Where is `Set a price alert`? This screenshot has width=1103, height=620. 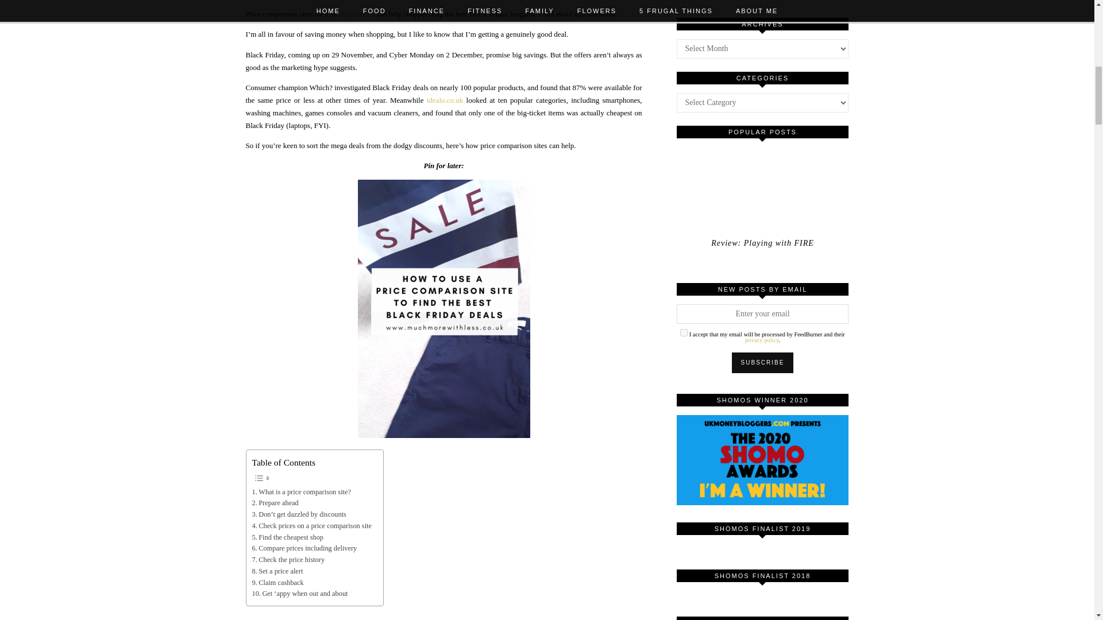
Set a price alert is located at coordinates (277, 572).